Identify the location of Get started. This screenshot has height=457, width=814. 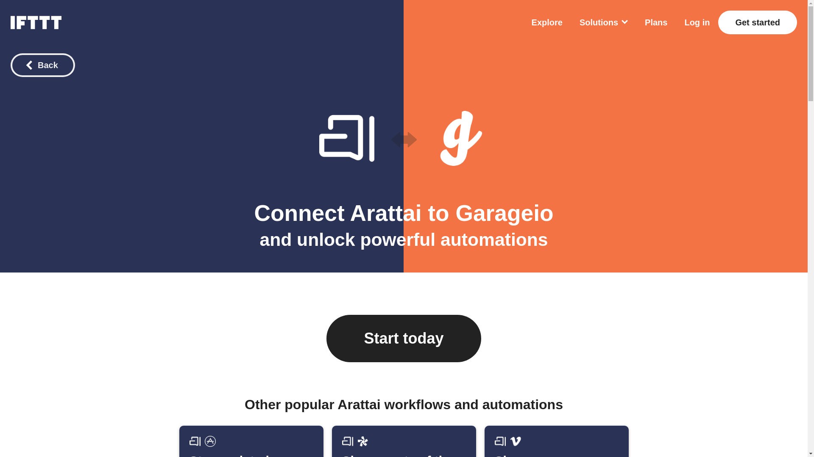
(556, 441).